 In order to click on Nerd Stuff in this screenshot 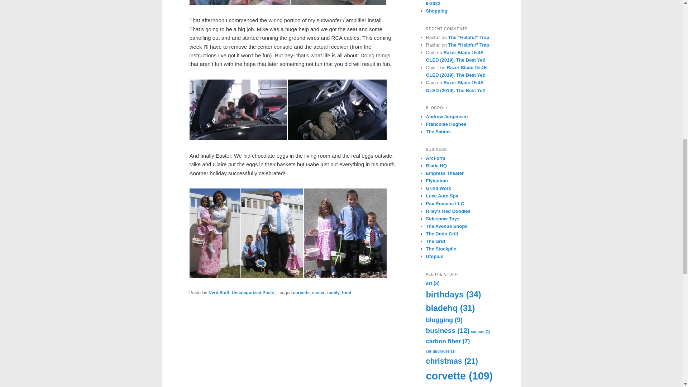, I will do `click(219, 293)`.